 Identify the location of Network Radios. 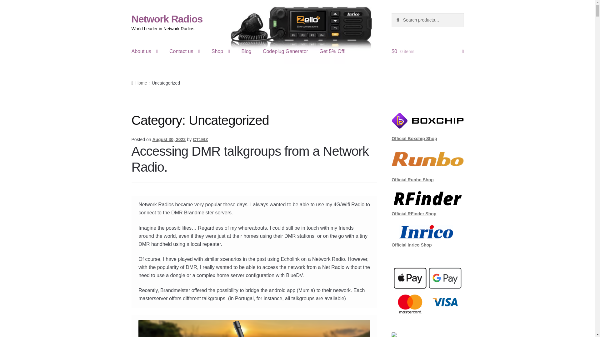
(167, 19).